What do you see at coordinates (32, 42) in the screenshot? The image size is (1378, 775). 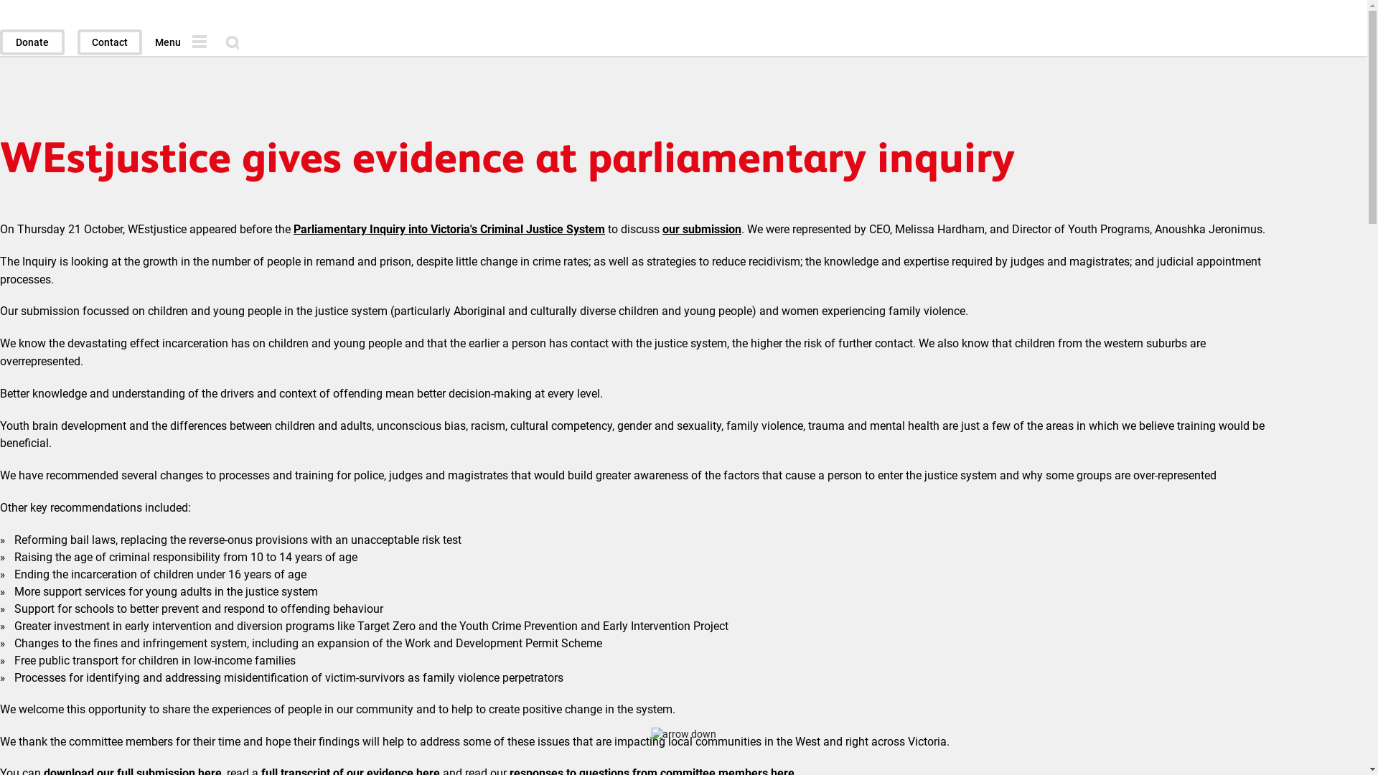 I see `Donate` at bounding box center [32, 42].